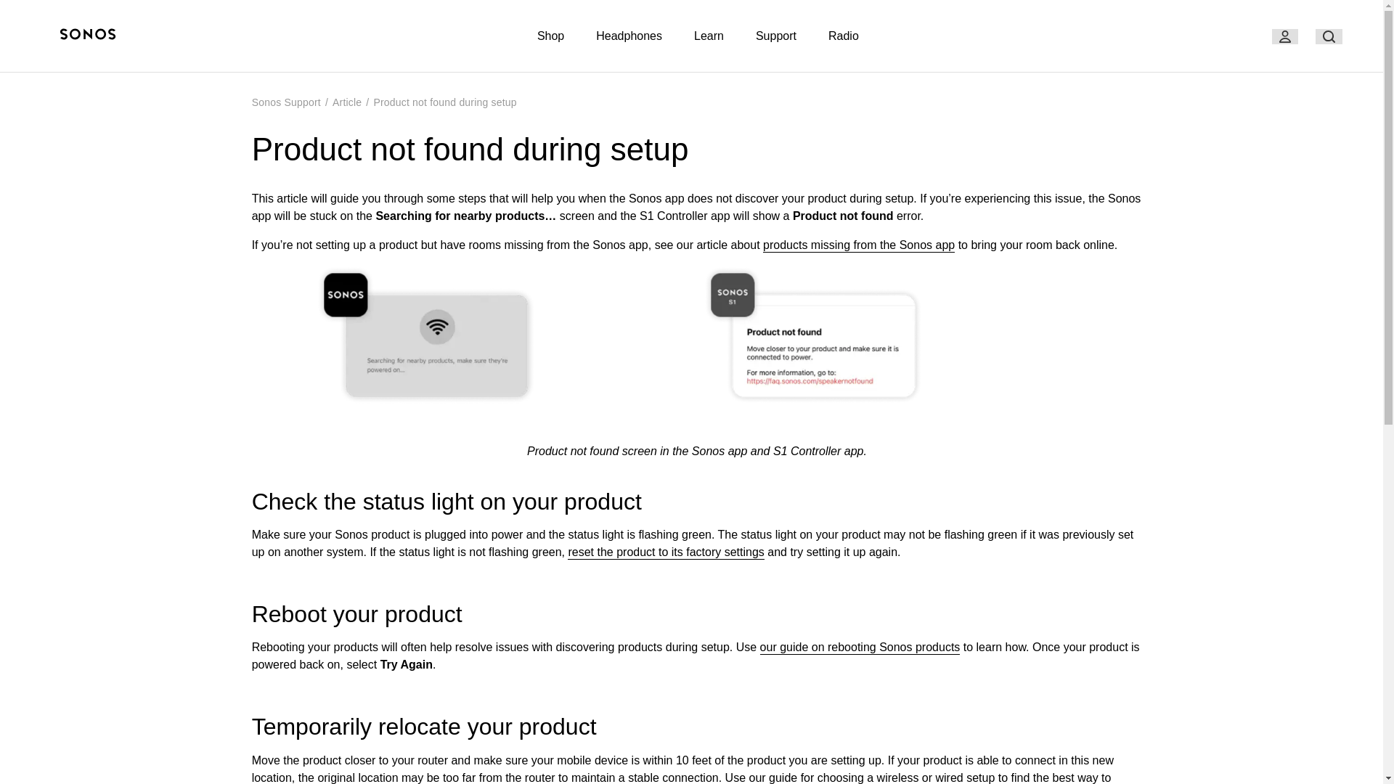 This screenshot has width=1394, height=784. What do you see at coordinates (843, 36) in the screenshot?
I see `Radio` at bounding box center [843, 36].